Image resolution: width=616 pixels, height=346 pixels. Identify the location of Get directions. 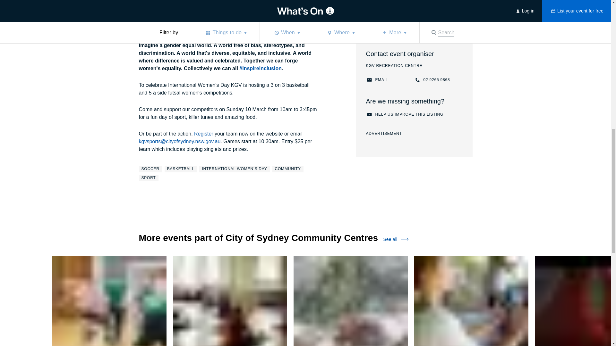
(148, 178).